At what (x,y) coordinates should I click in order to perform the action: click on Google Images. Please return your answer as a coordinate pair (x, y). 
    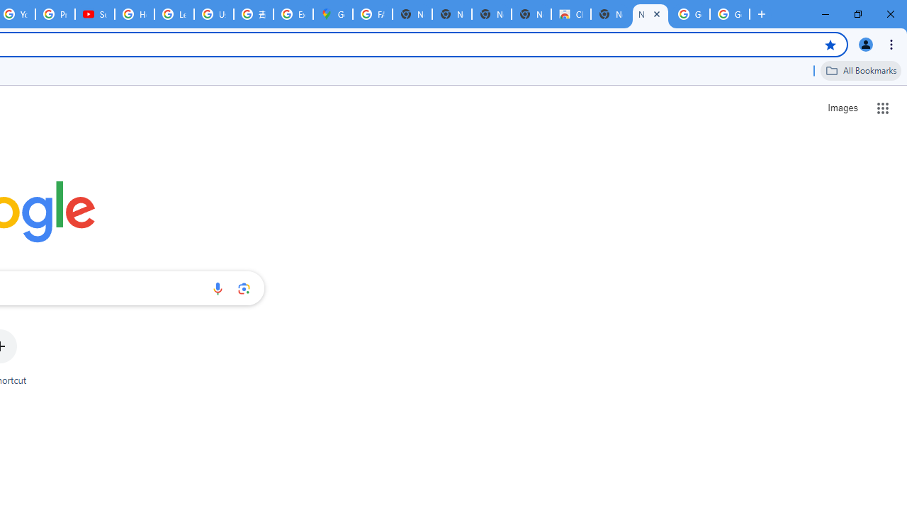
    Looking at the image, I should click on (730, 14).